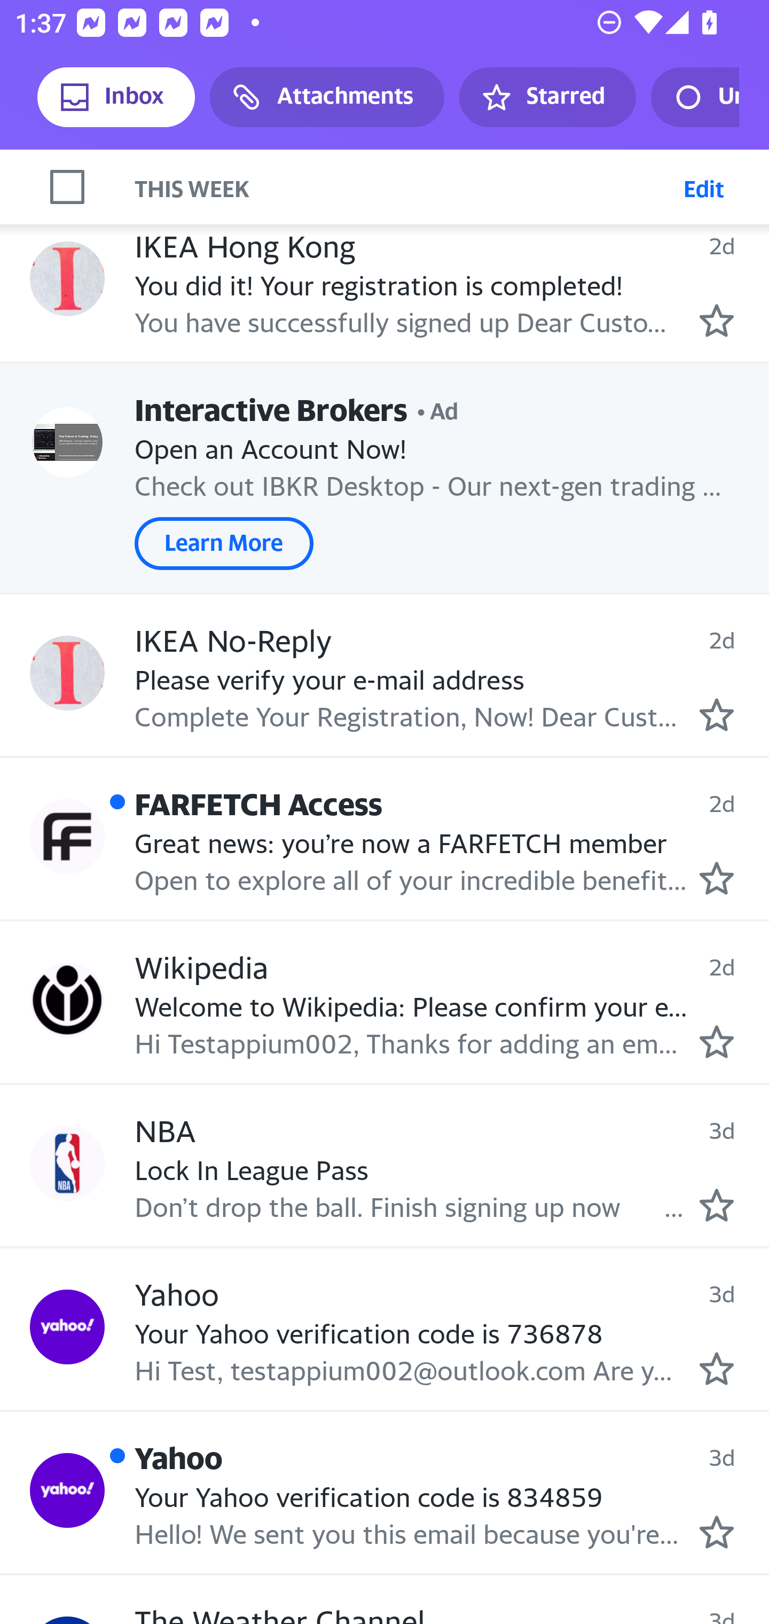  What do you see at coordinates (327, 97) in the screenshot?
I see `Attachments` at bounding box center [327, 97].